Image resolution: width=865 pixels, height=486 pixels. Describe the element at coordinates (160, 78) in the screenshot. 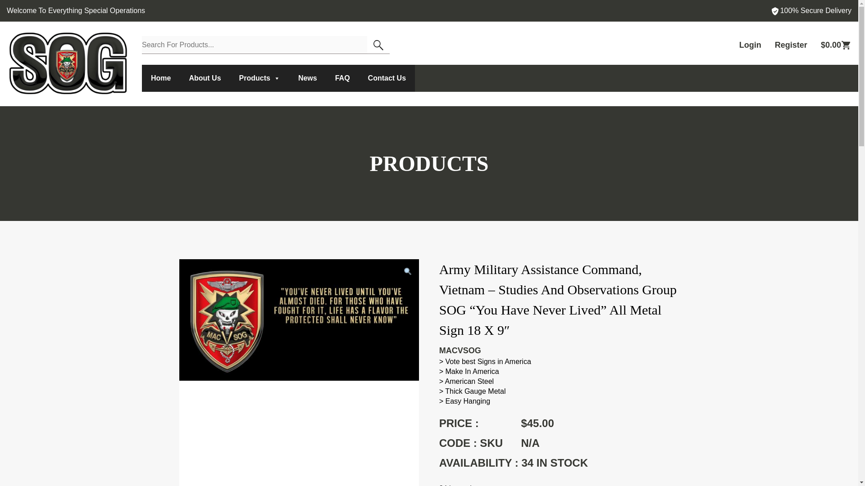

I see `Home` at that location.